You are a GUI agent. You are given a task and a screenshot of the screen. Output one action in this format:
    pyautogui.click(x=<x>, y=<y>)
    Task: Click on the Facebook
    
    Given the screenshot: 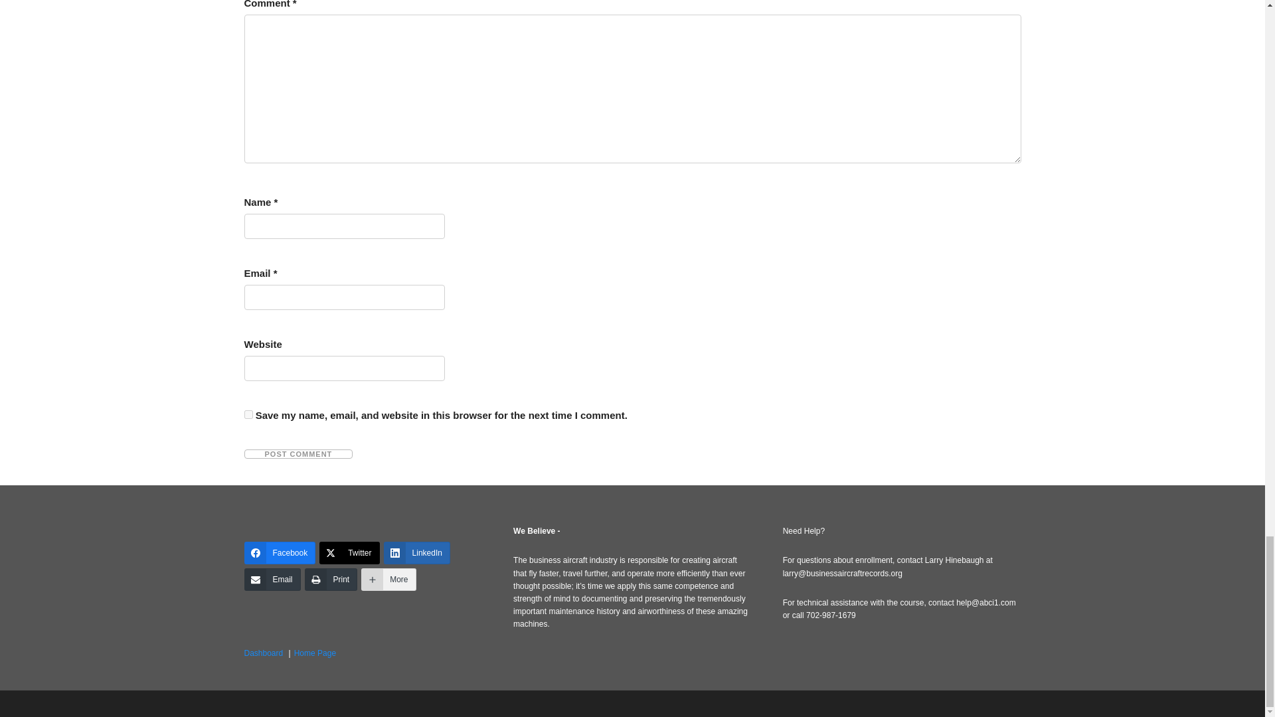 What is the action you would take?
    pyautogui.click(x=280, y=552)
    